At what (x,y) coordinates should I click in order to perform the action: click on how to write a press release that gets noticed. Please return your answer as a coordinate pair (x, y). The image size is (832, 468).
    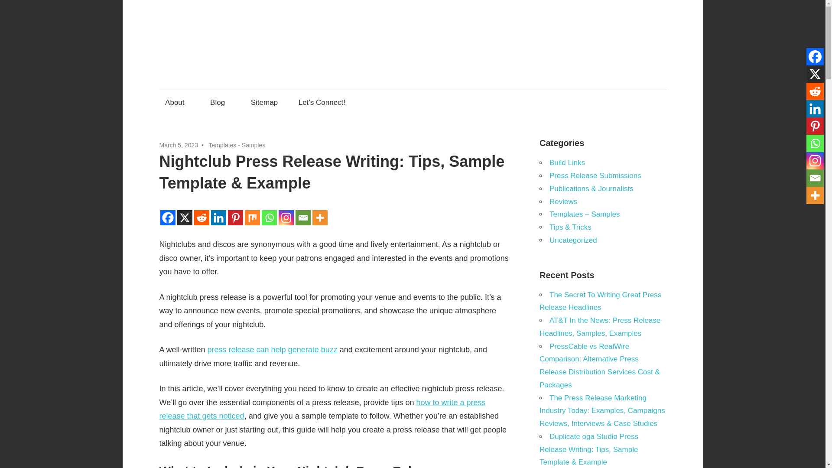
    Looking at the image, I should click on (322, 409).